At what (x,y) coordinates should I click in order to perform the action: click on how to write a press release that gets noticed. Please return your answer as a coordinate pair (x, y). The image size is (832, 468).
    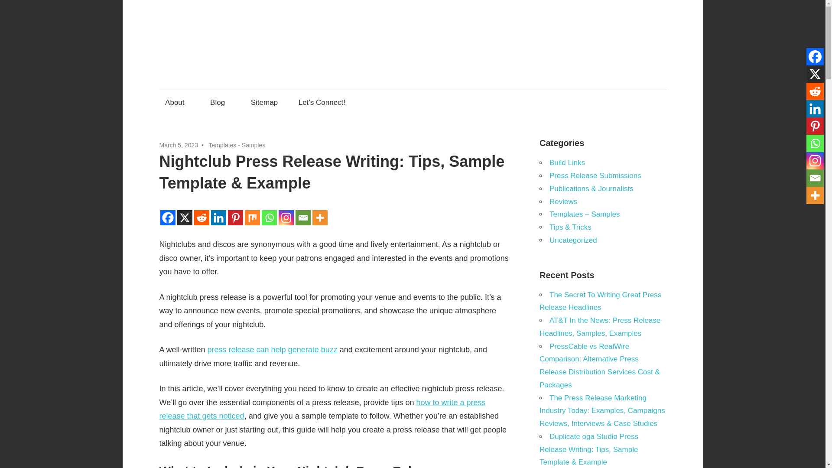
    Looking at the image, I should click on (322, 409).